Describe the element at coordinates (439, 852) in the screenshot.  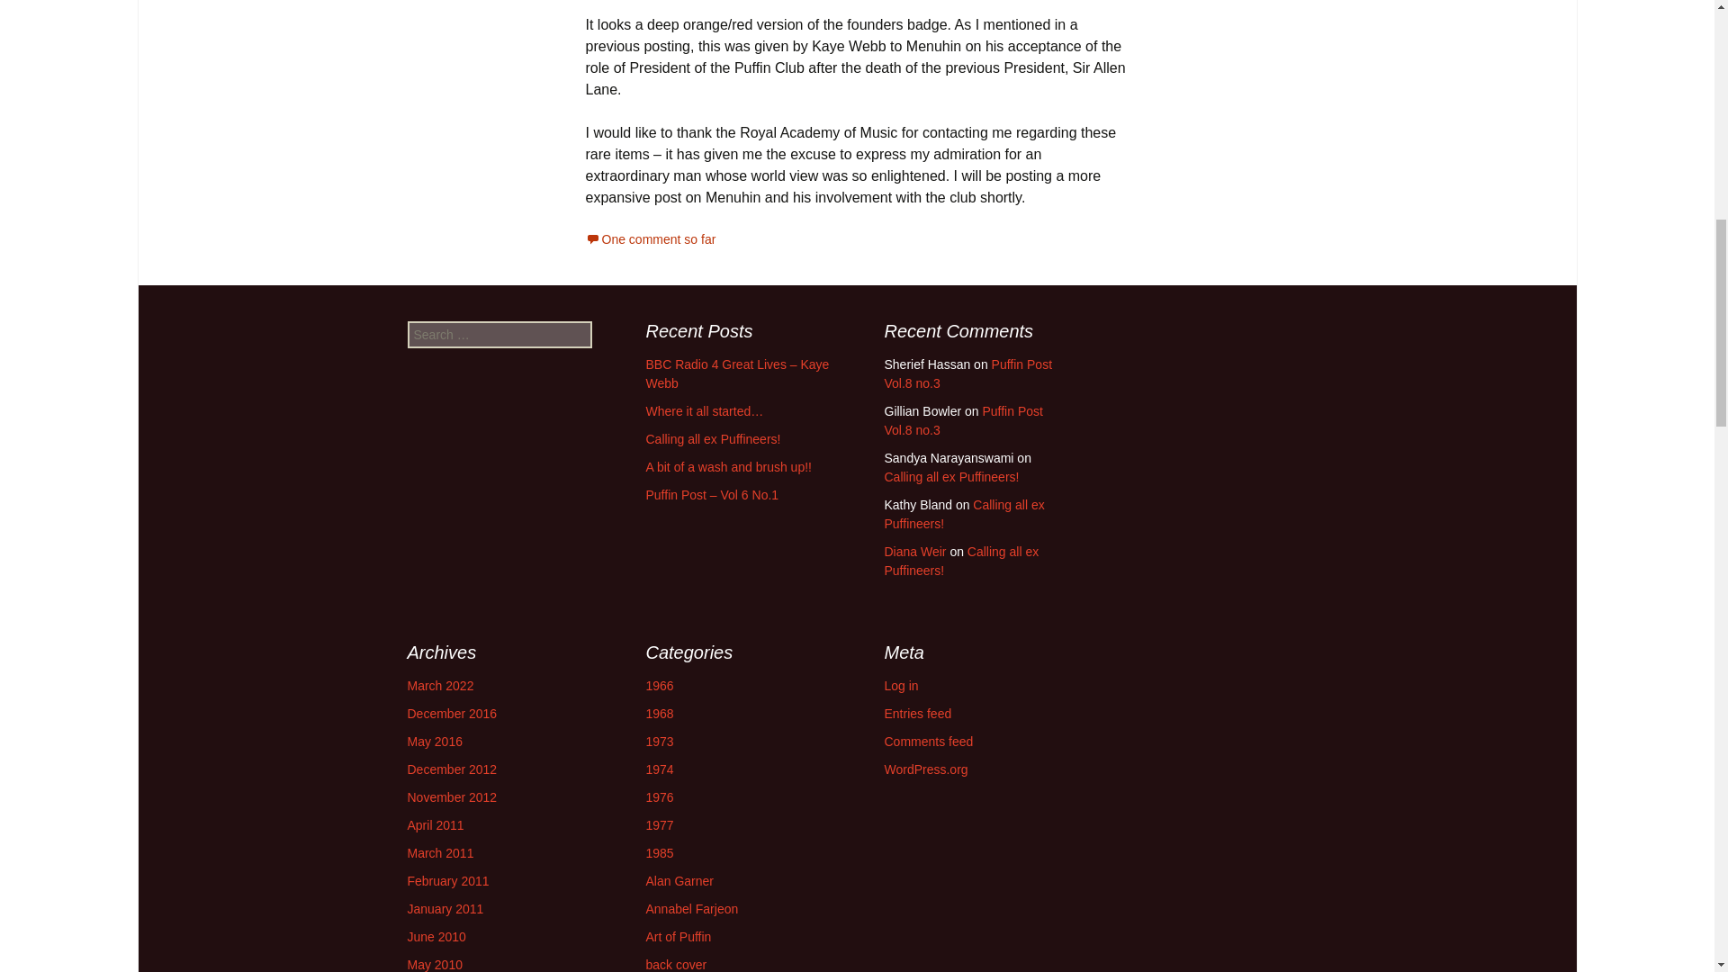
I see `March 2011` at that location.